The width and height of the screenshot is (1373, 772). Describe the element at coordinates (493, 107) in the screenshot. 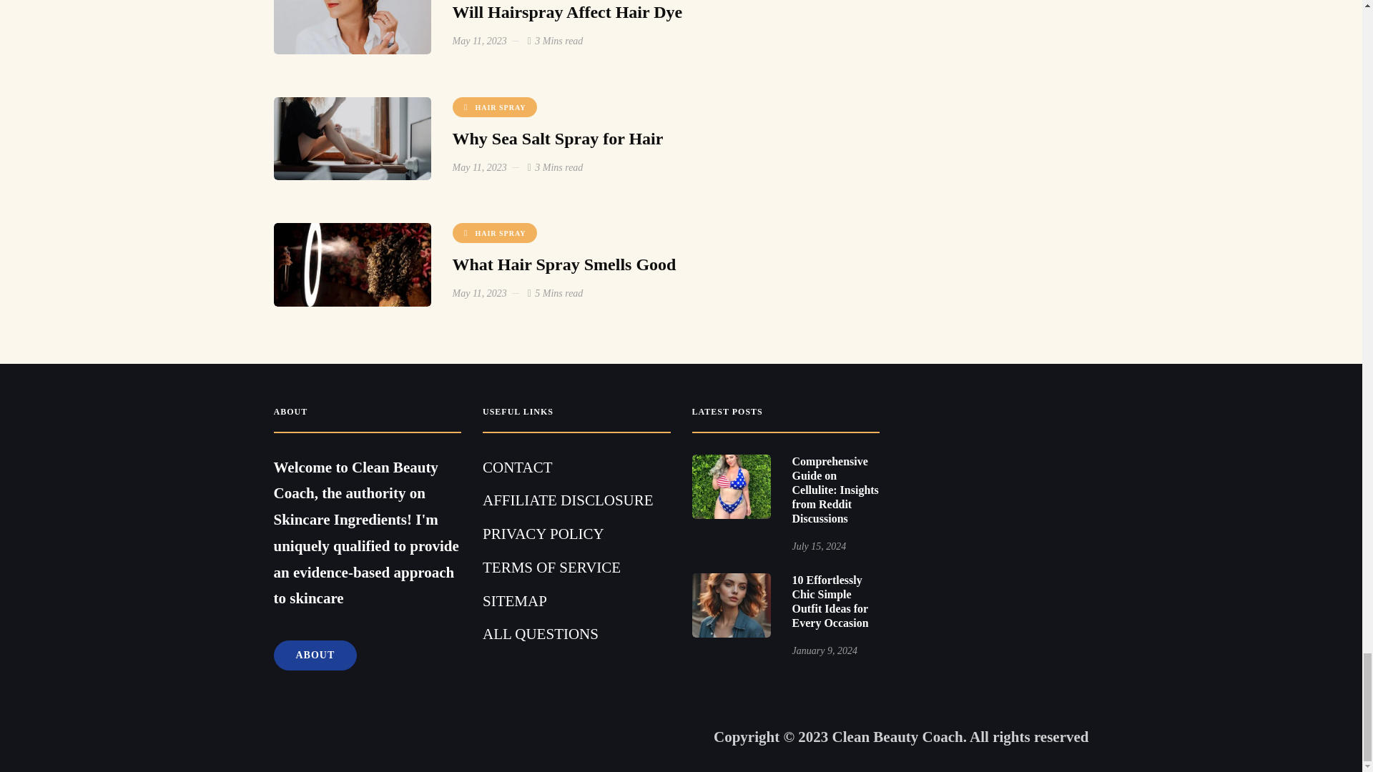

I see `HAIR SPRAY` at that location.